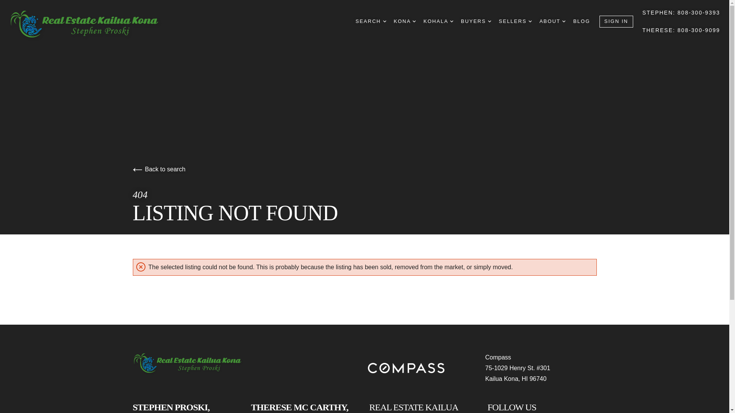 This screenshot has width=735, height=413. What do you see at coordinates (475, 21) in the screenshot?
I see `BUYERS DROPDOWN ARROW` at bounding box center [475, 21].